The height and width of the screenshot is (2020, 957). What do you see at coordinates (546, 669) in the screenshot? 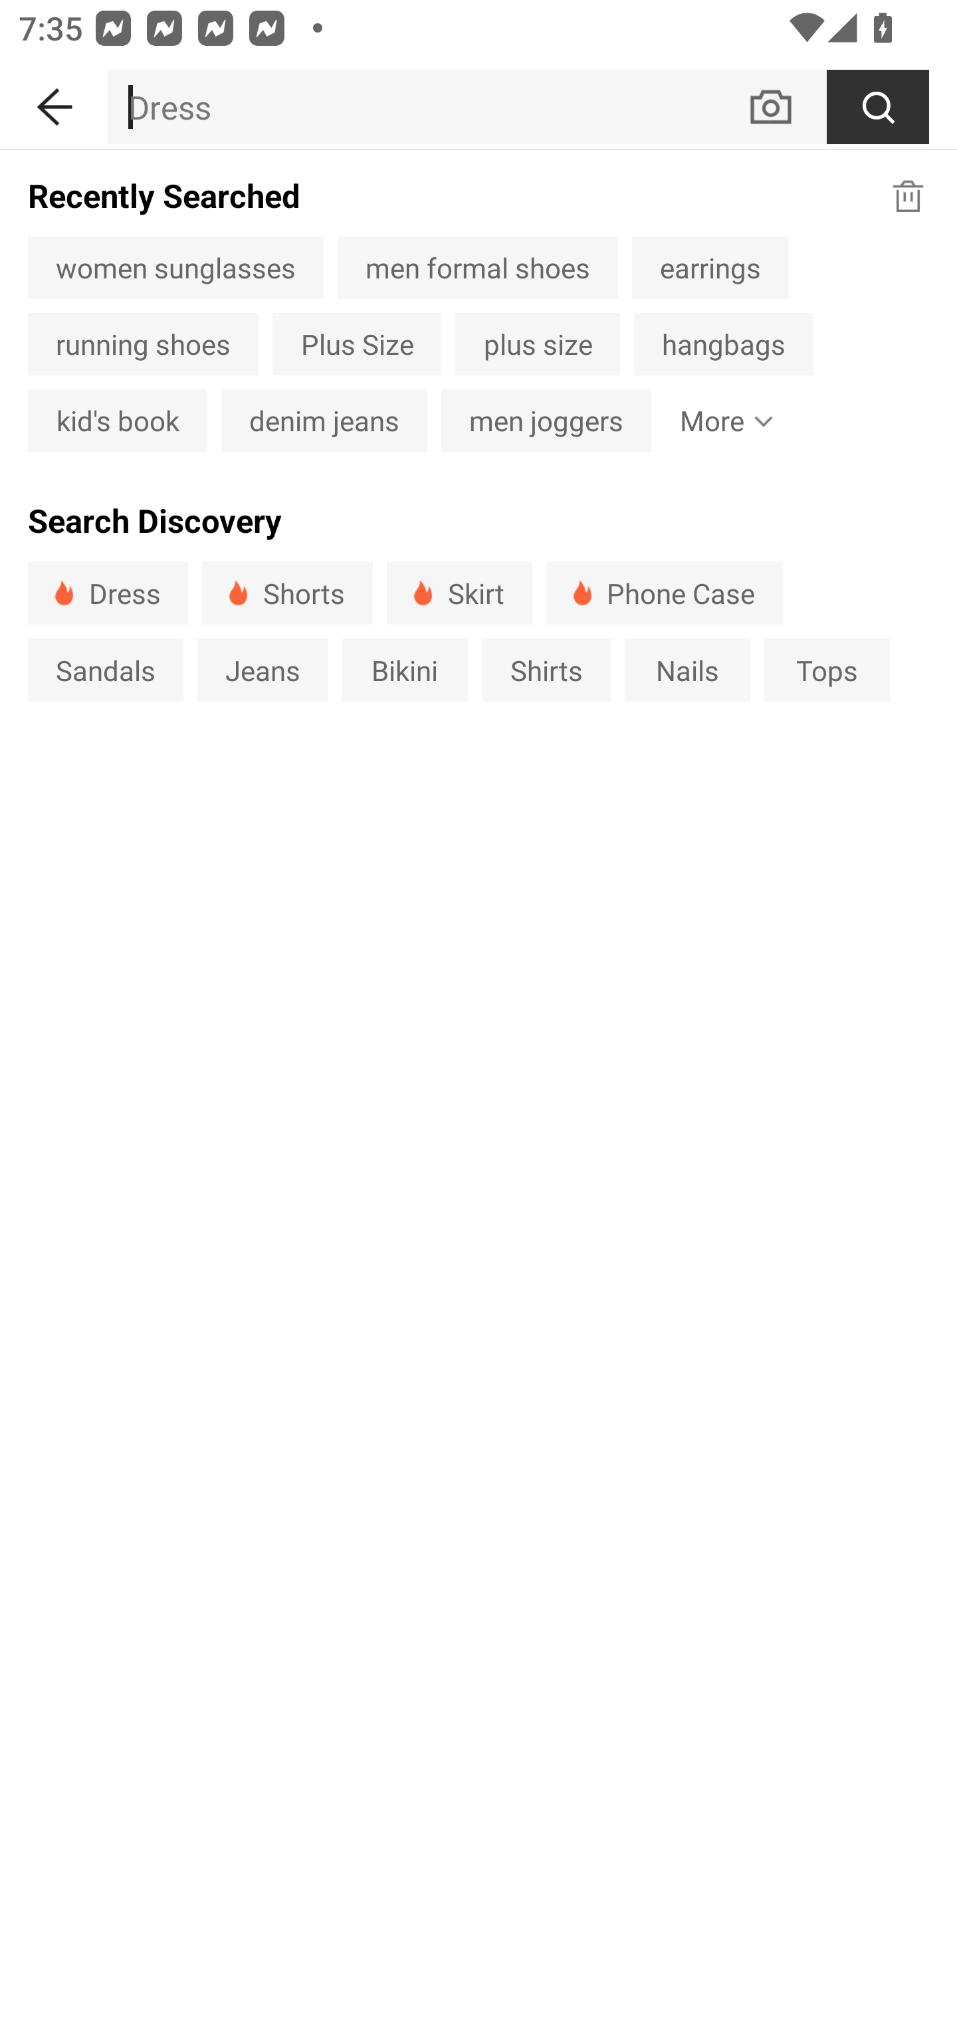
I see `Shirts` at bounding box center [546, 669].